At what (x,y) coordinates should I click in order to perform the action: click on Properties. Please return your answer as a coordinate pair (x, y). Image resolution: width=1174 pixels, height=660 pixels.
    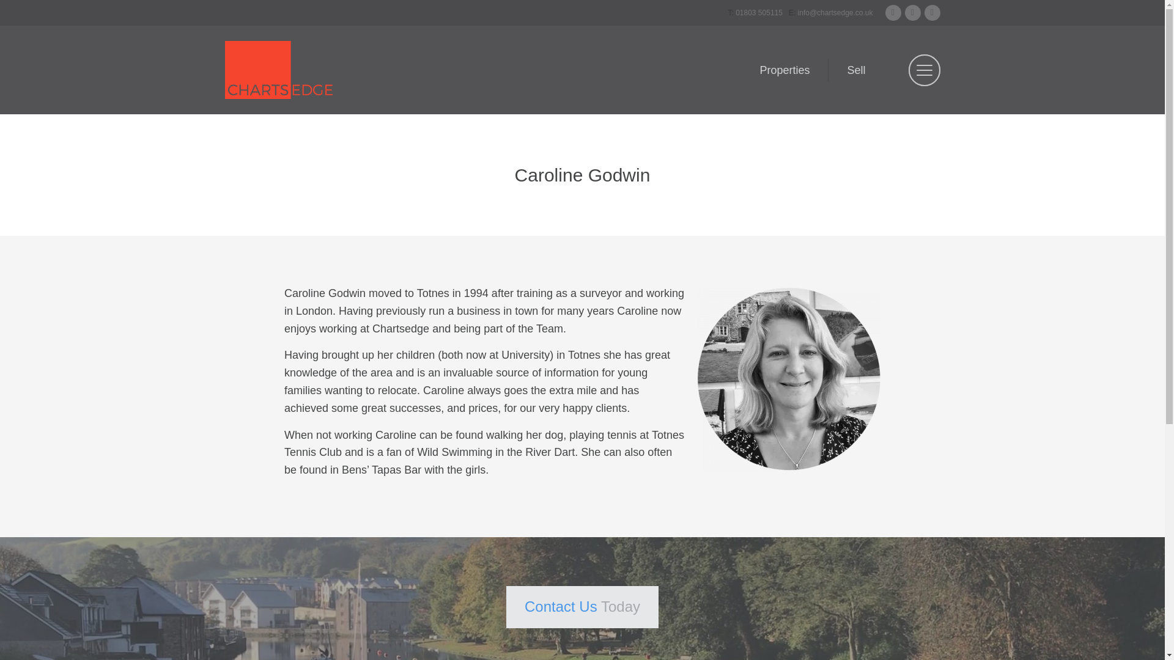
    Looking at the image, I should click on (784, 70).